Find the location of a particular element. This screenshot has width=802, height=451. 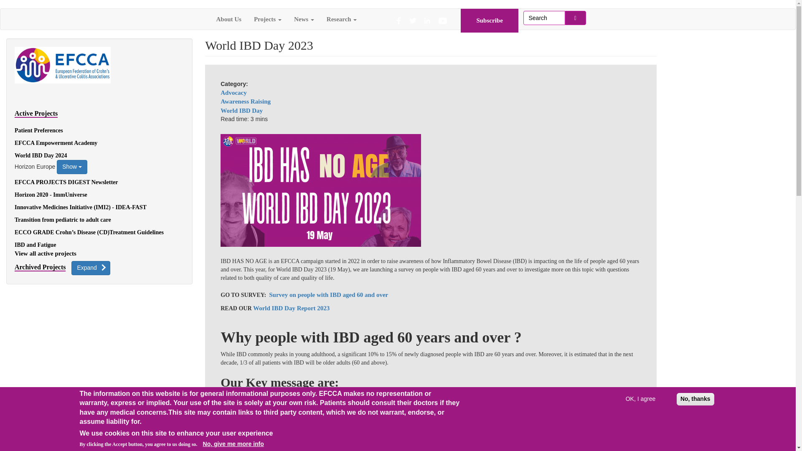

Research is located at coordinates (342, 19).